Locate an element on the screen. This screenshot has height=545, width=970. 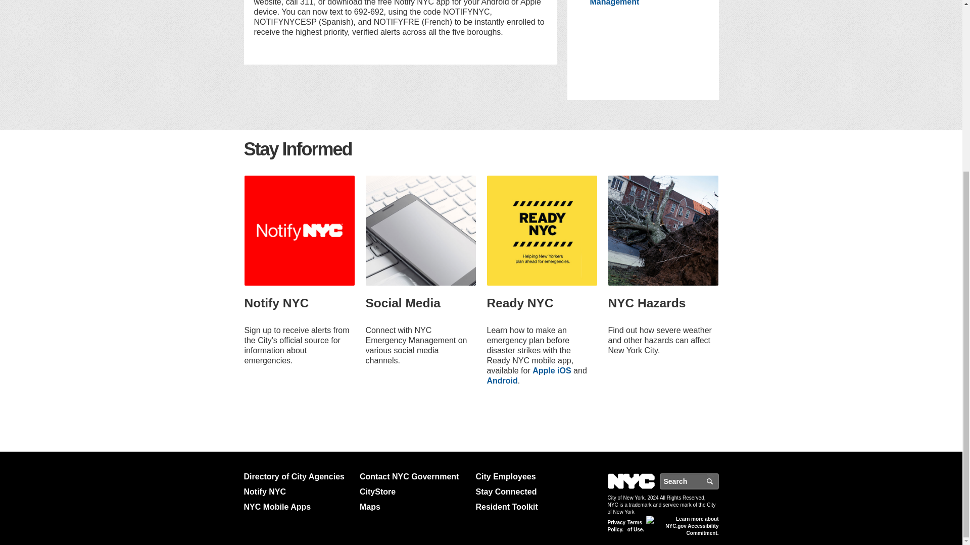
Android is located at coordinates (502, 380).